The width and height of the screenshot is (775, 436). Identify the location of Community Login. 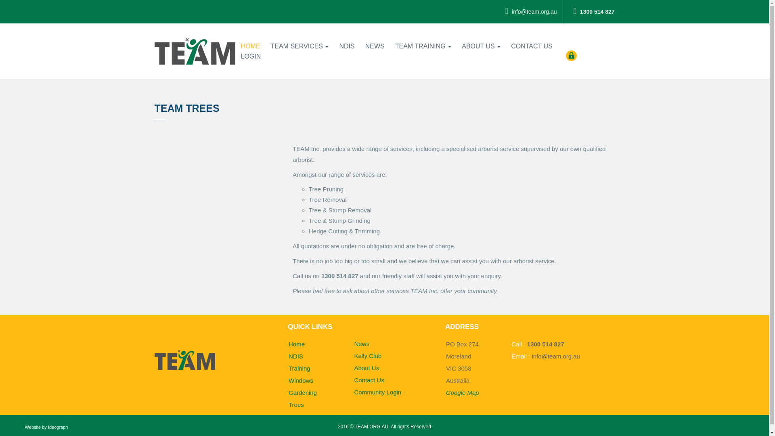
(378, 392).